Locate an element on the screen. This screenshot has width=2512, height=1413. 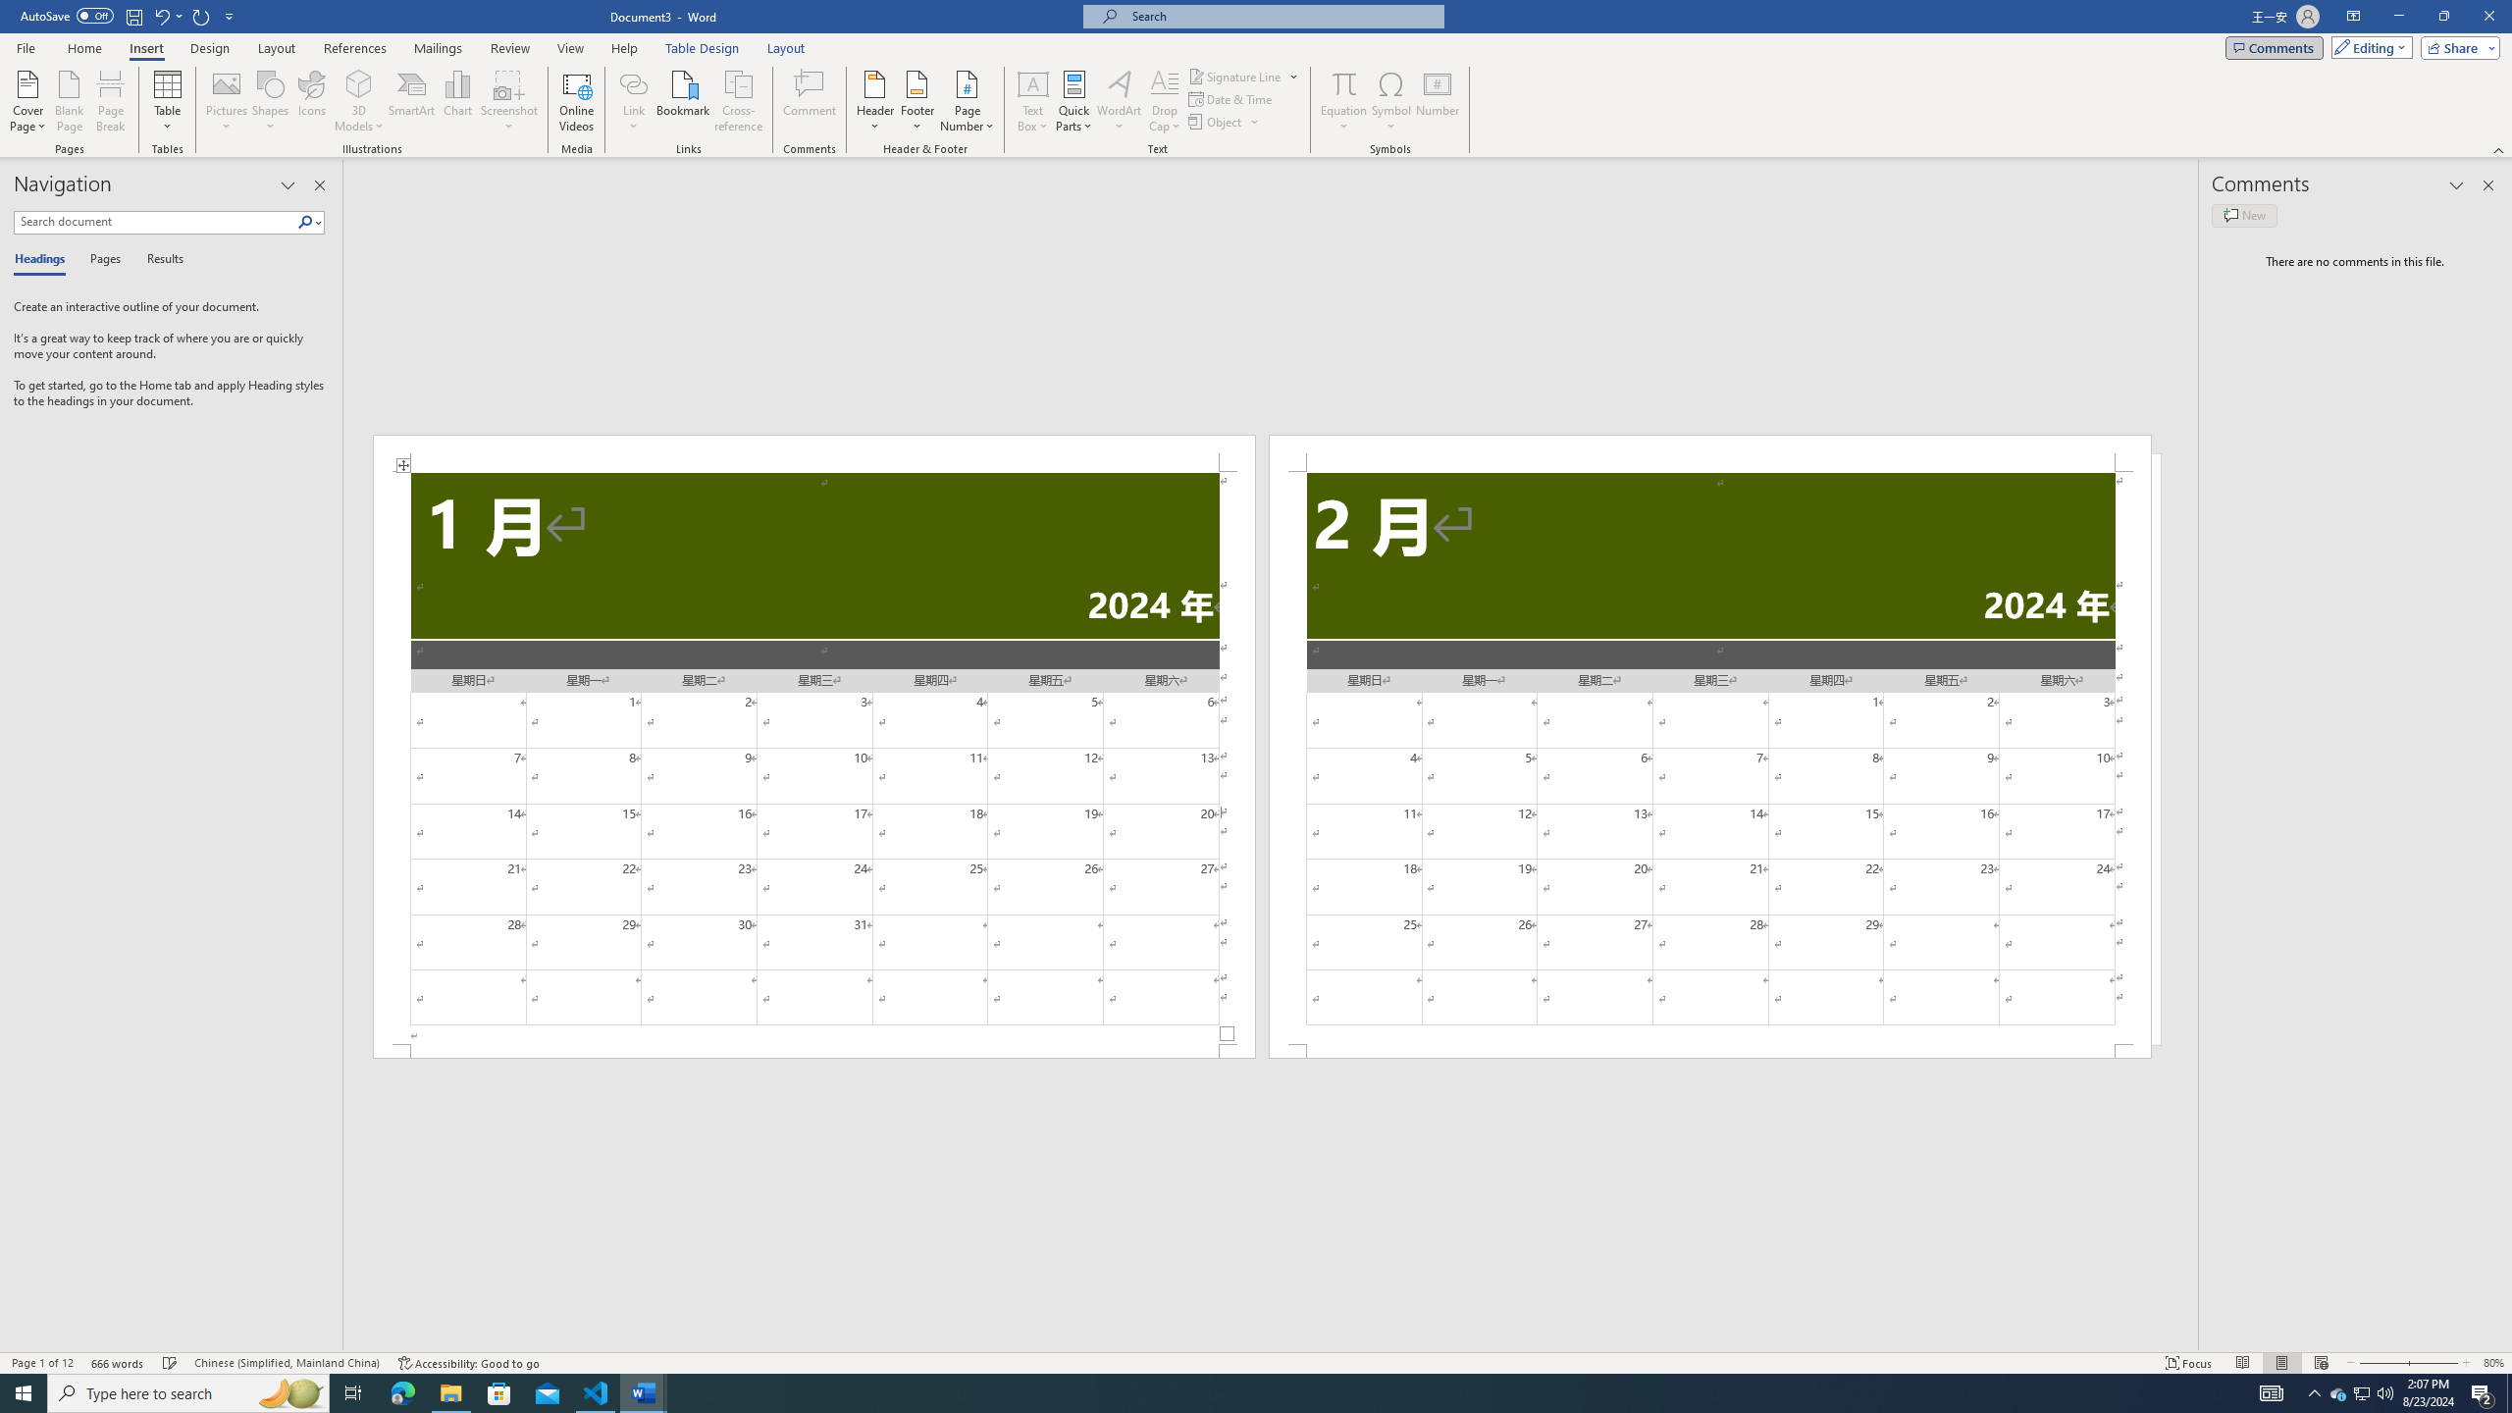
Header is located at coordinates (875, 101).